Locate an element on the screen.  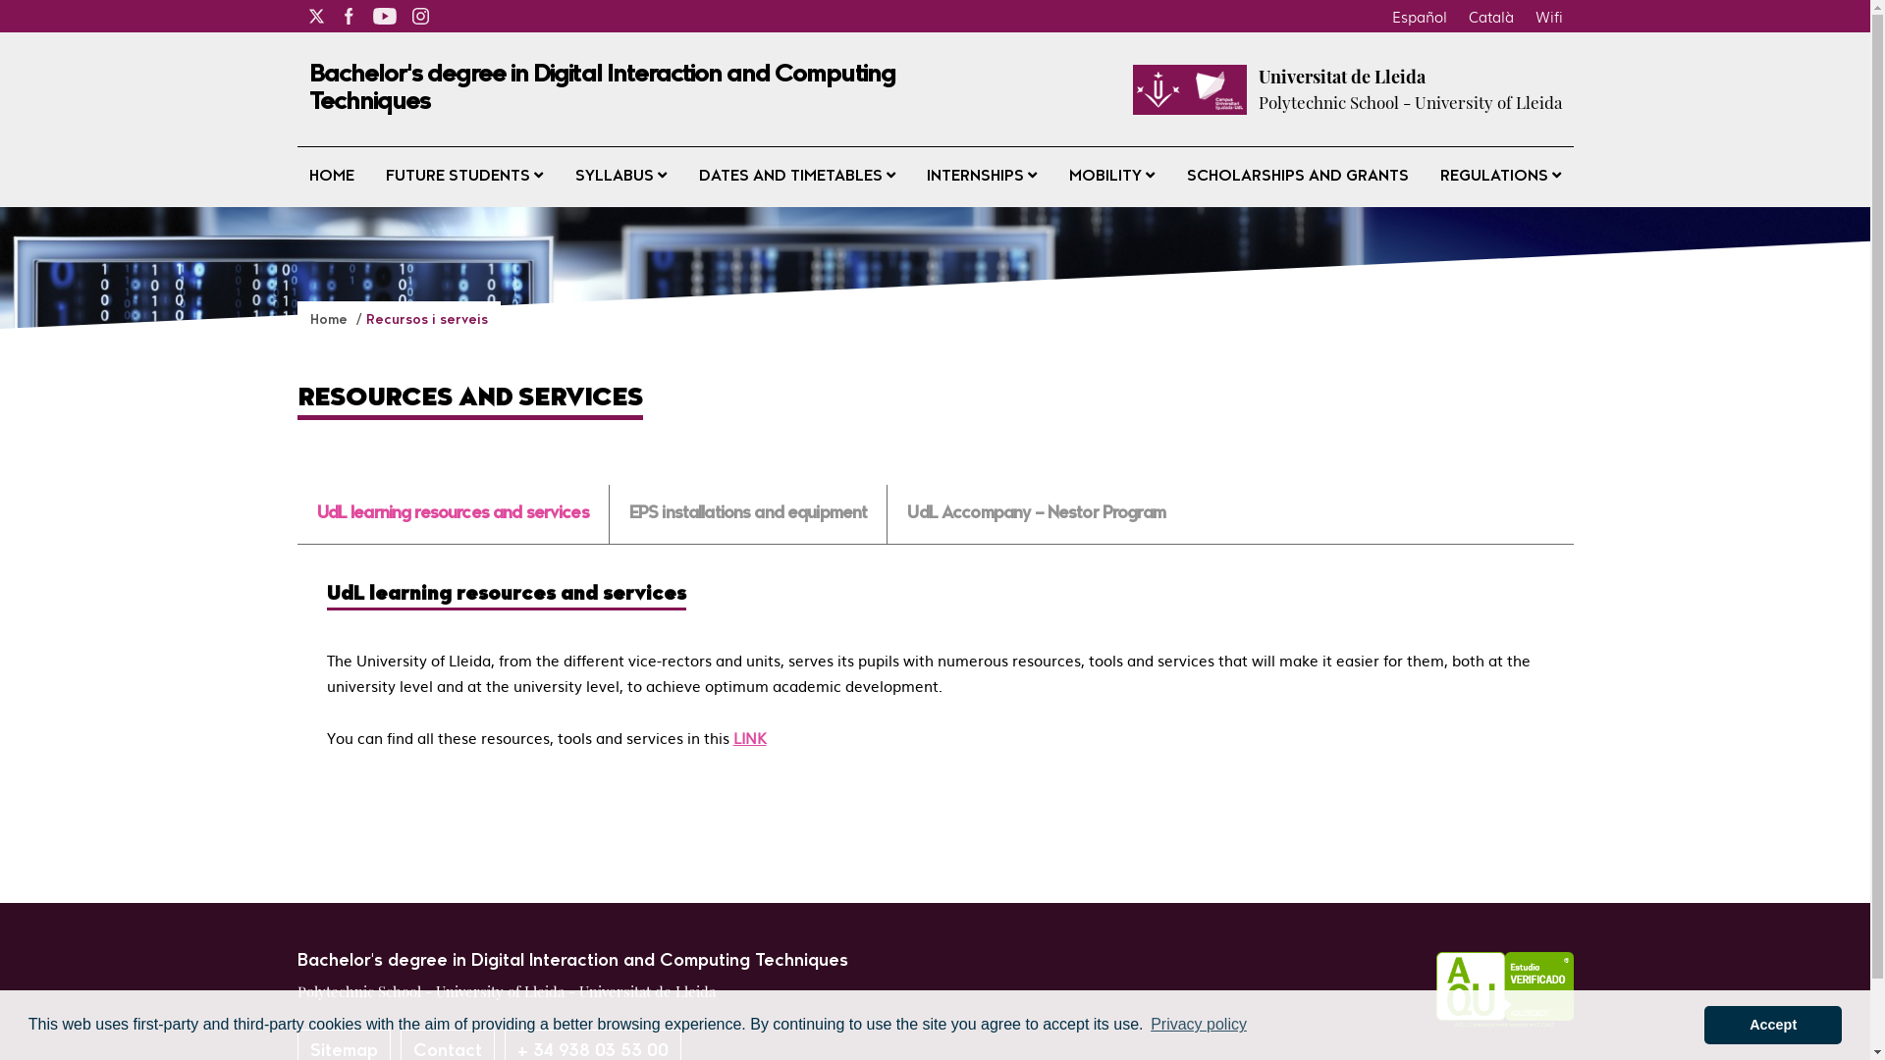
Wifi is located at coordinates (1548, 16).